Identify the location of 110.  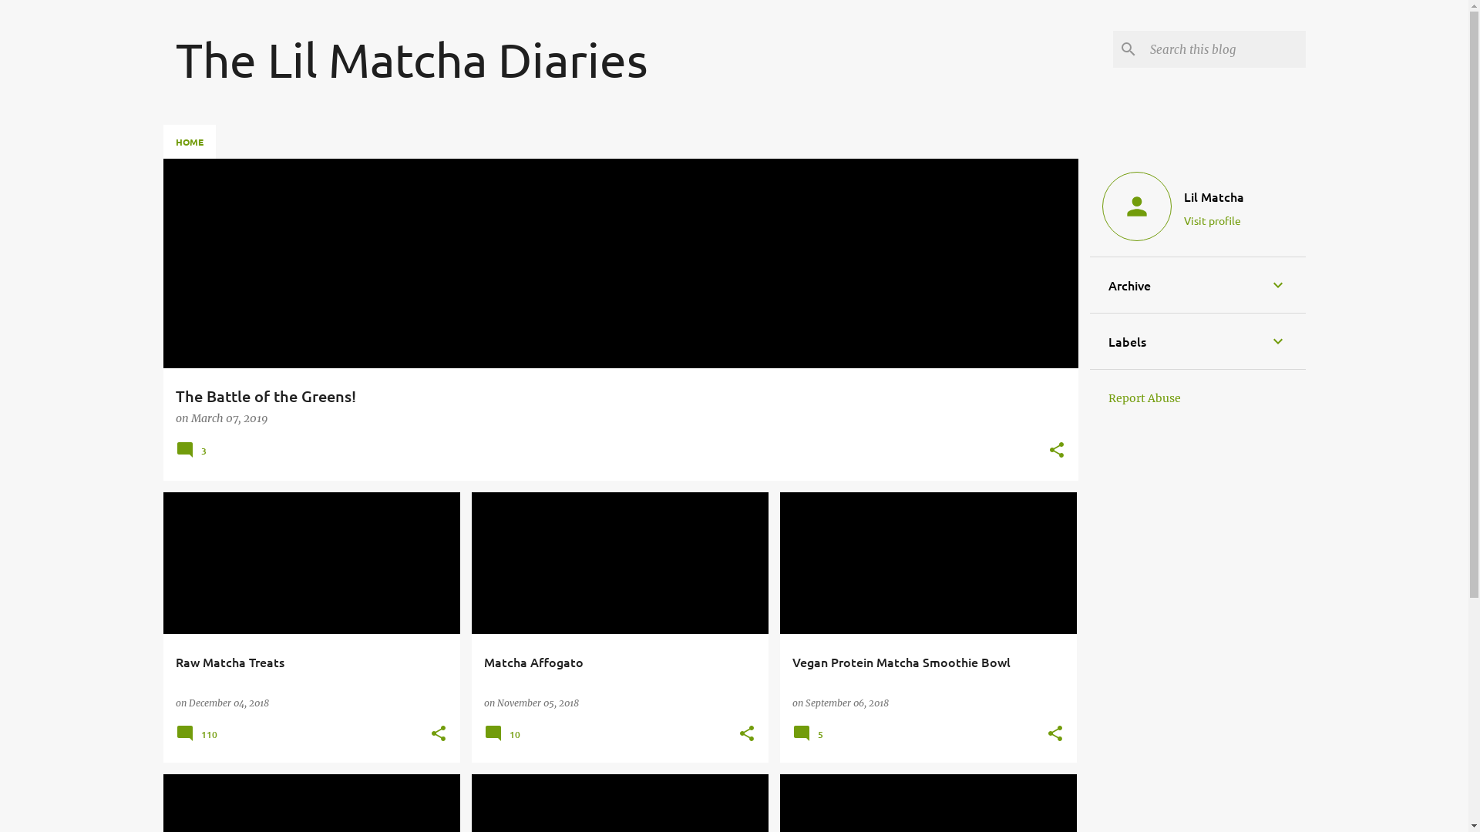
(199, 740).